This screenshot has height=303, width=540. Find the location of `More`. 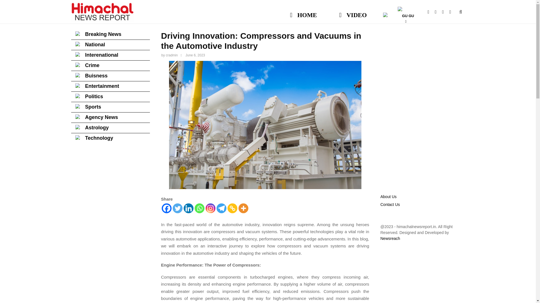

More is located at coordinates (244, 208).